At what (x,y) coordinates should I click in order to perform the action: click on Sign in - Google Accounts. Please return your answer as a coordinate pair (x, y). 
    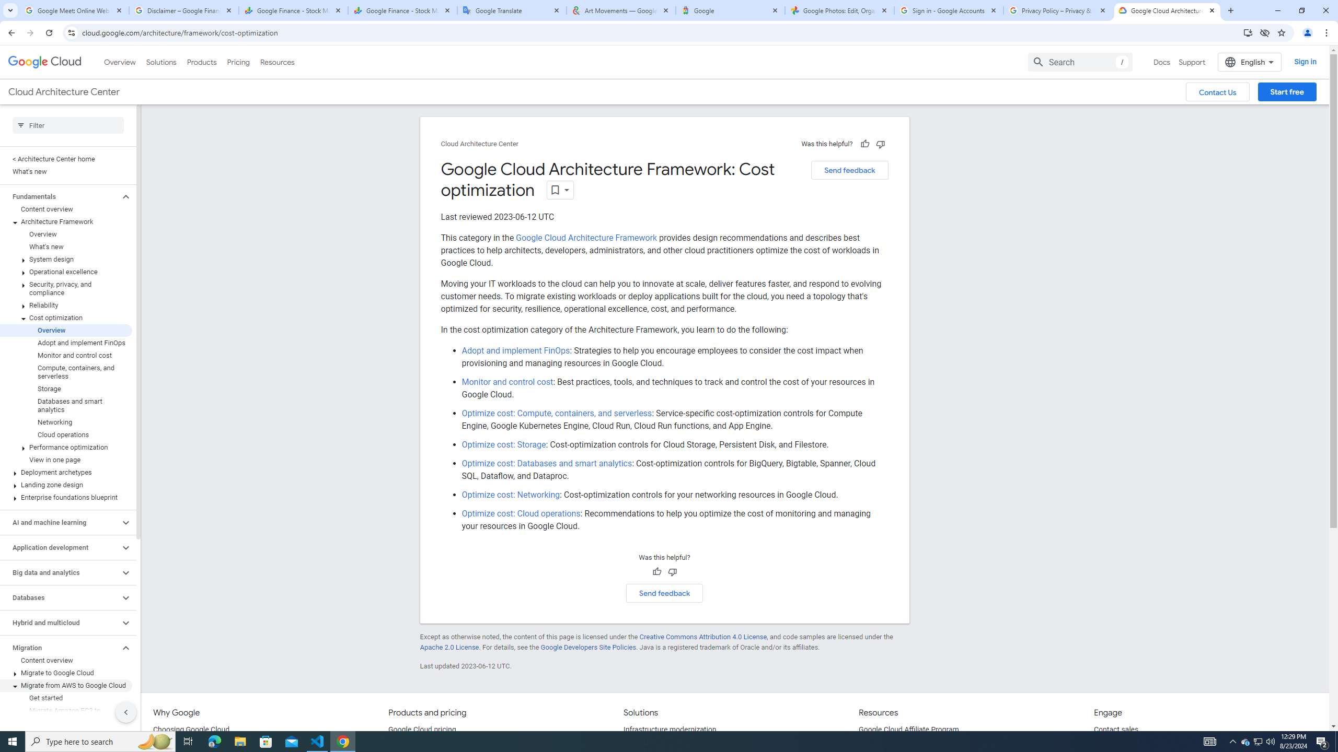
    Looking at the image, I should click on (949, 10).